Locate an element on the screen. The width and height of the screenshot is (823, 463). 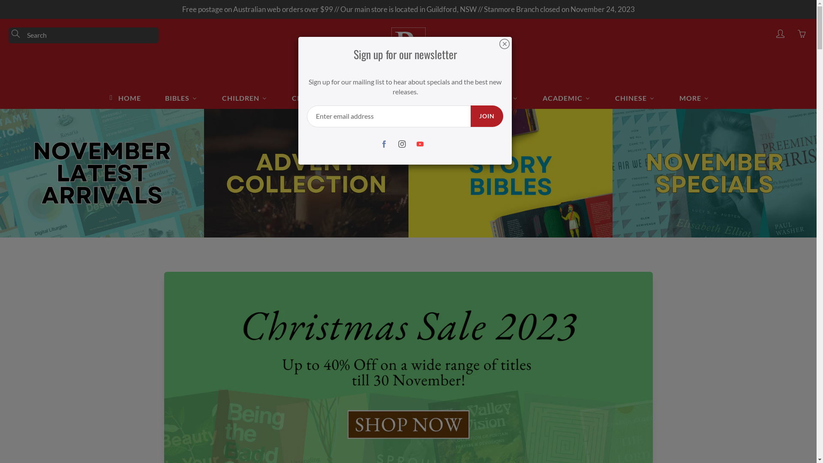
My account is located at coordinates (780, 34).